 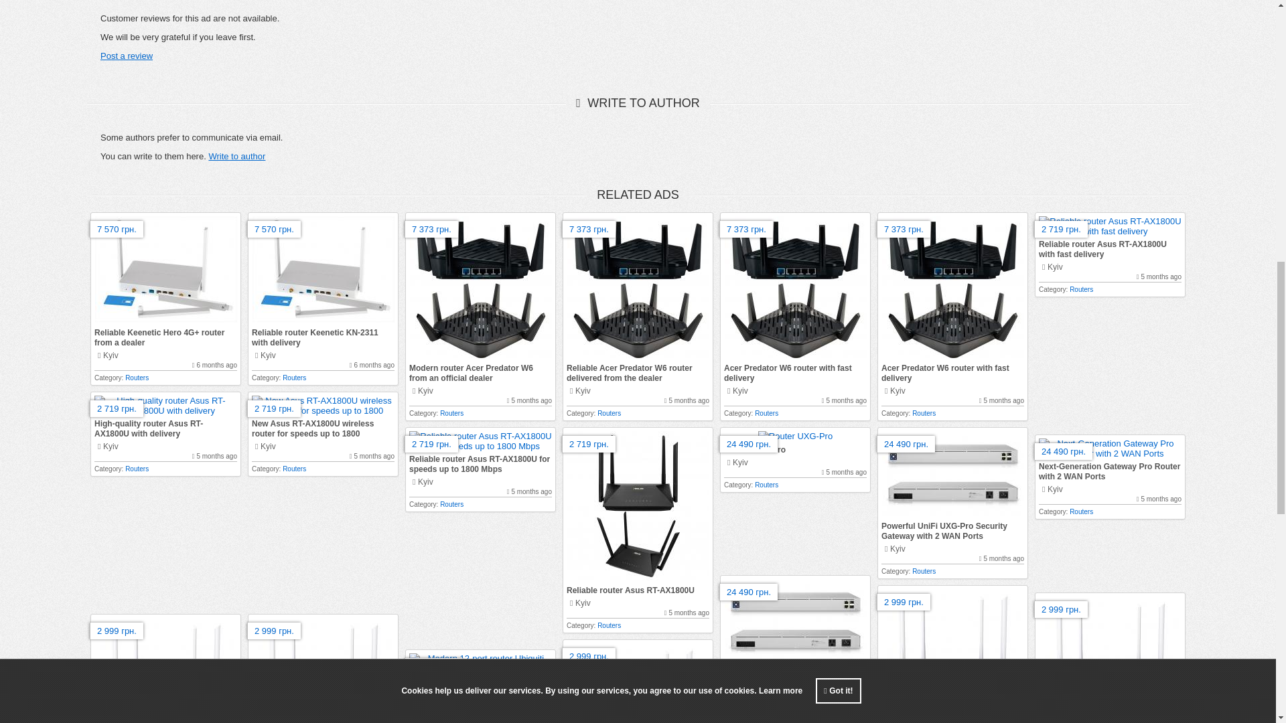 What do you see at coordinates (315, 337) in the screenshot?
I see `Reliable router Keenetic KN-2311 with delivery` at bounding box center [315, 337].